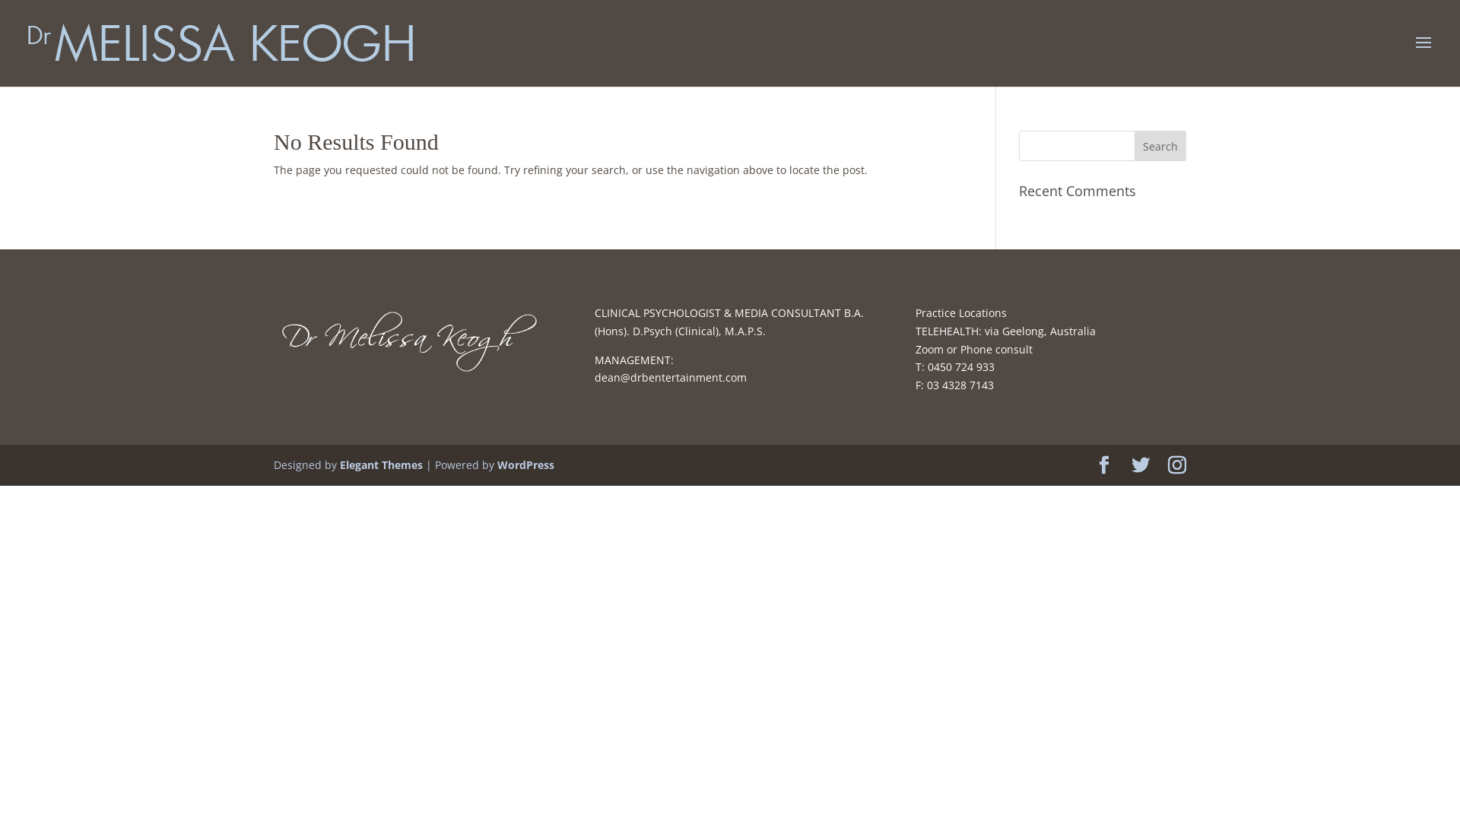 The width and height of the screenshot is (1460, 821). What do you see at coordinates (961, 366) in the screenshot?
I see `0450 724 933` at bounding box center [961, 366].